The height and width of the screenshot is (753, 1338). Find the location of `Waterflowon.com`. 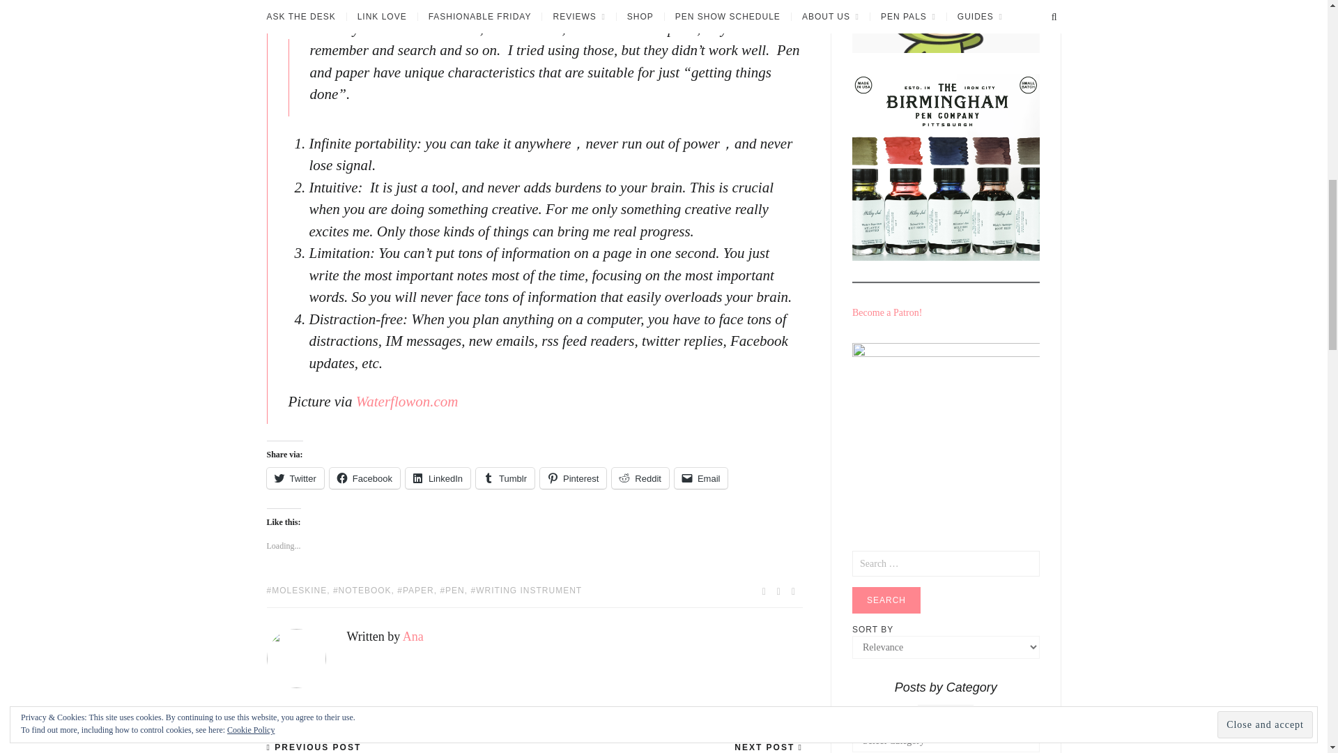

Waterflowon.com is located at coordinates (407, 401).